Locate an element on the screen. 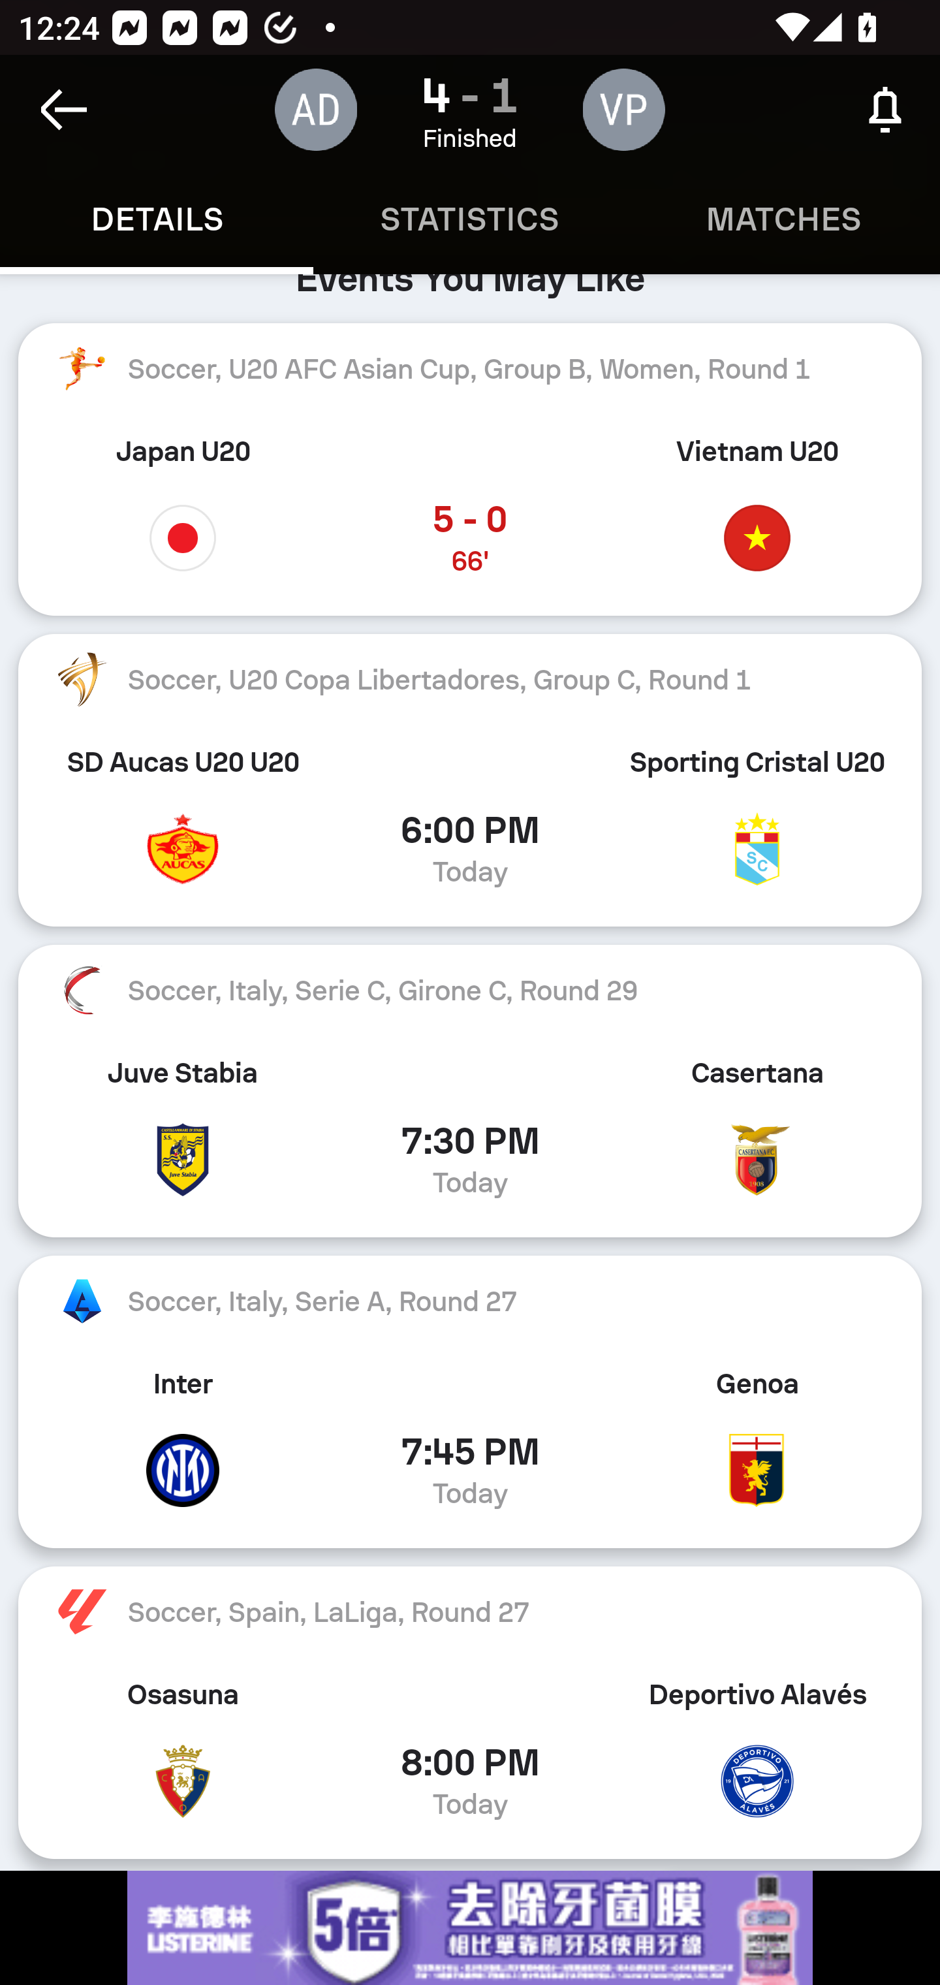 Image resolution: width=940 pixels, height=1985 pixels. Soccer, Spain, LaLiga, Round 27 is located at coordinates (470, 1612).